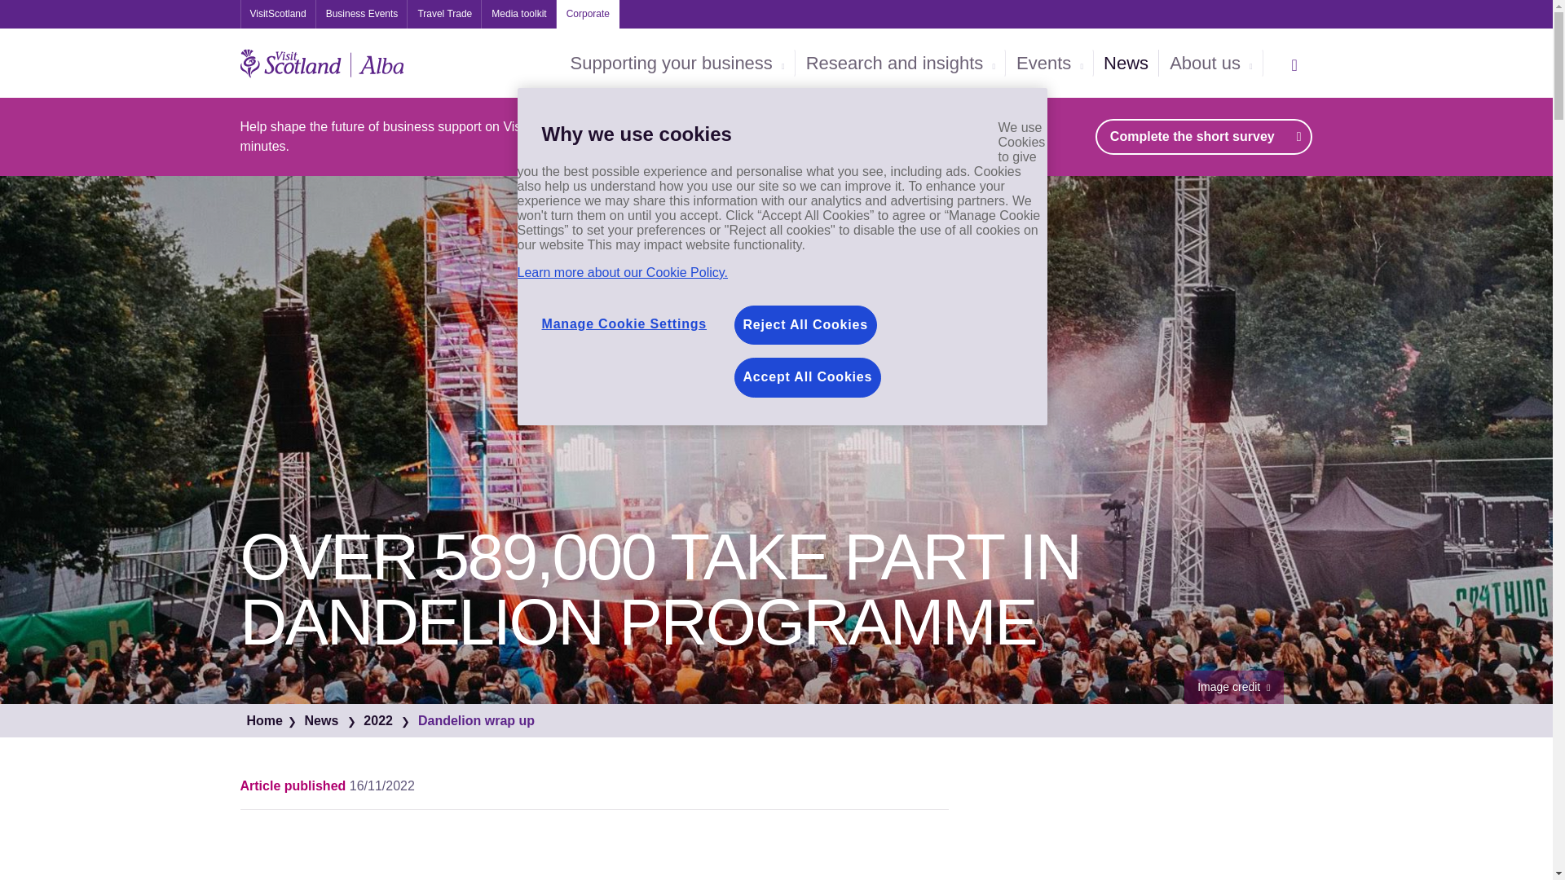  I want to click on VisitScotland, so click(277, 14).